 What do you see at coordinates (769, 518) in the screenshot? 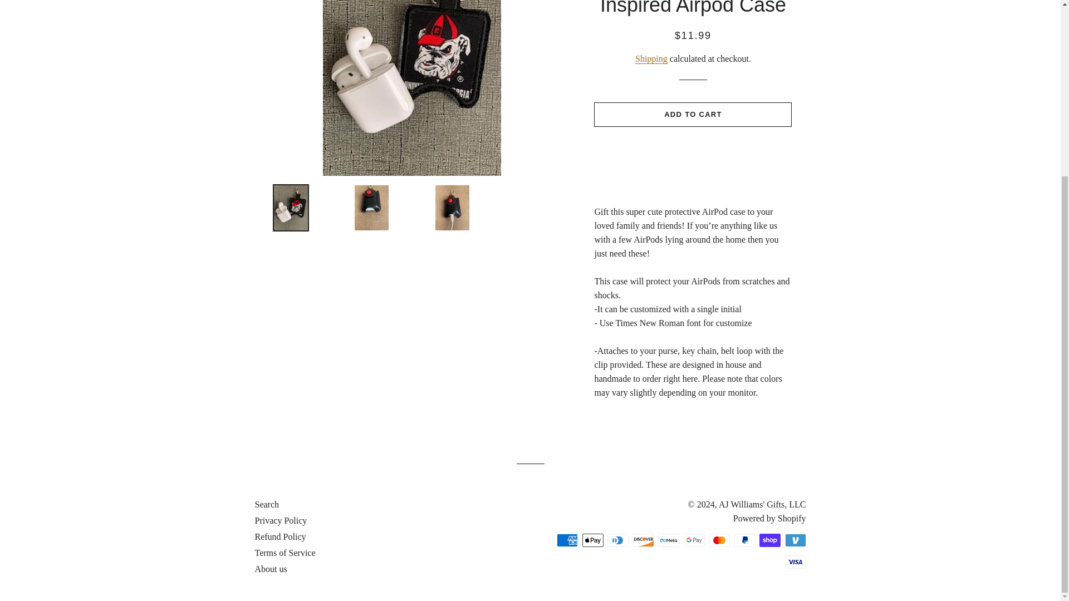
I see `Powered by Shopify` at bounding box center [769, 518].